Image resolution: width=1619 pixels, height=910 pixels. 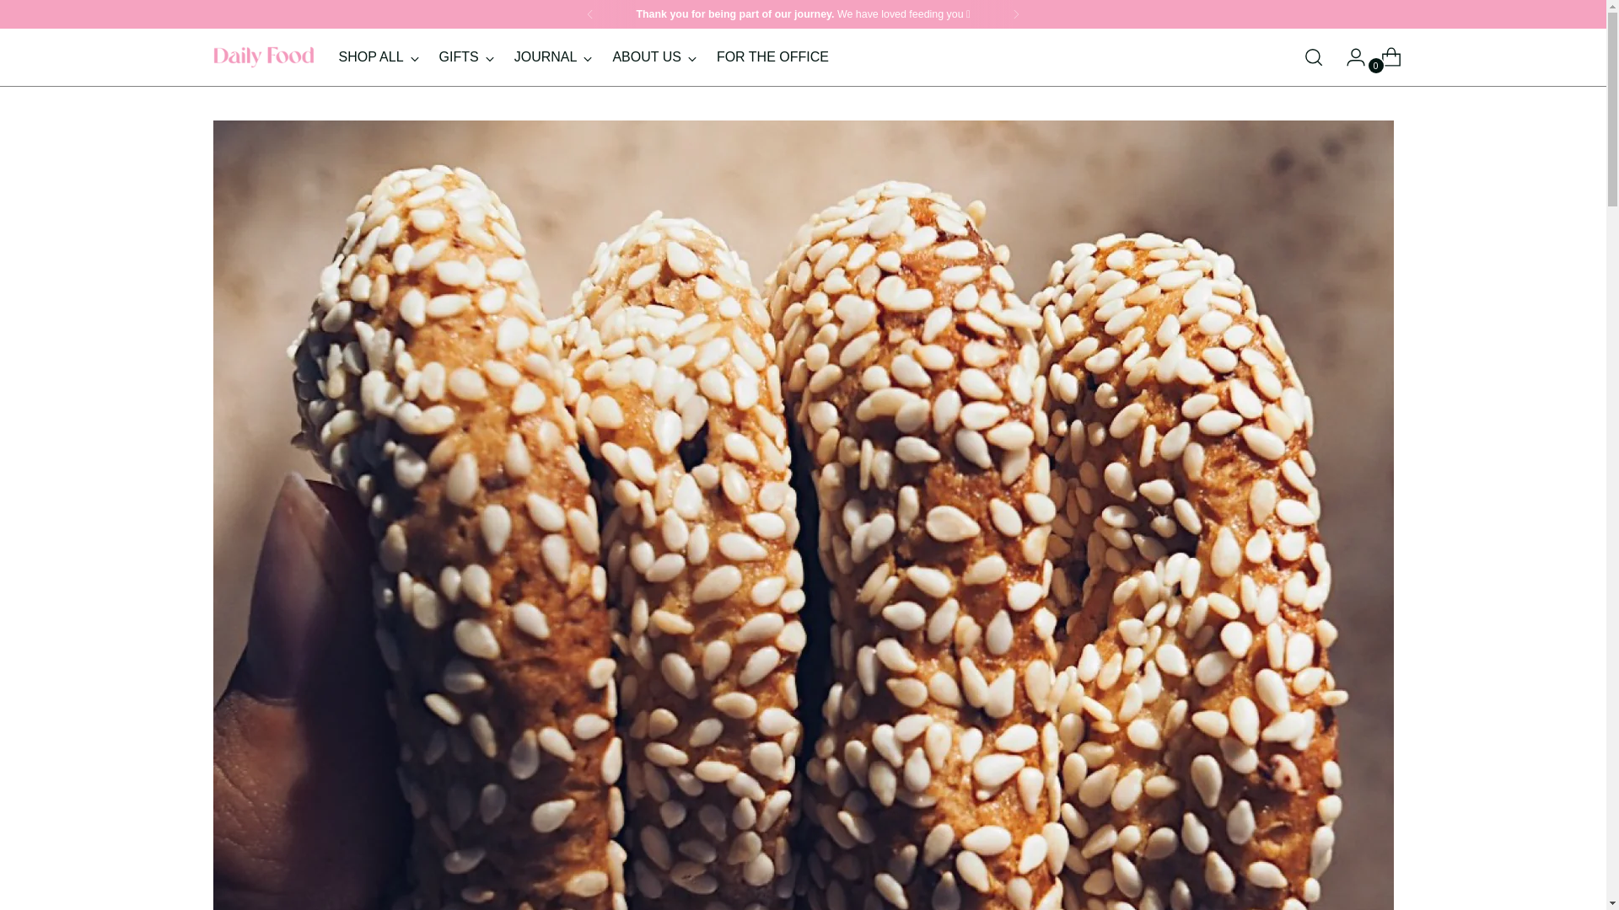 I want to click on Previous, so click(x=1385, y=56).